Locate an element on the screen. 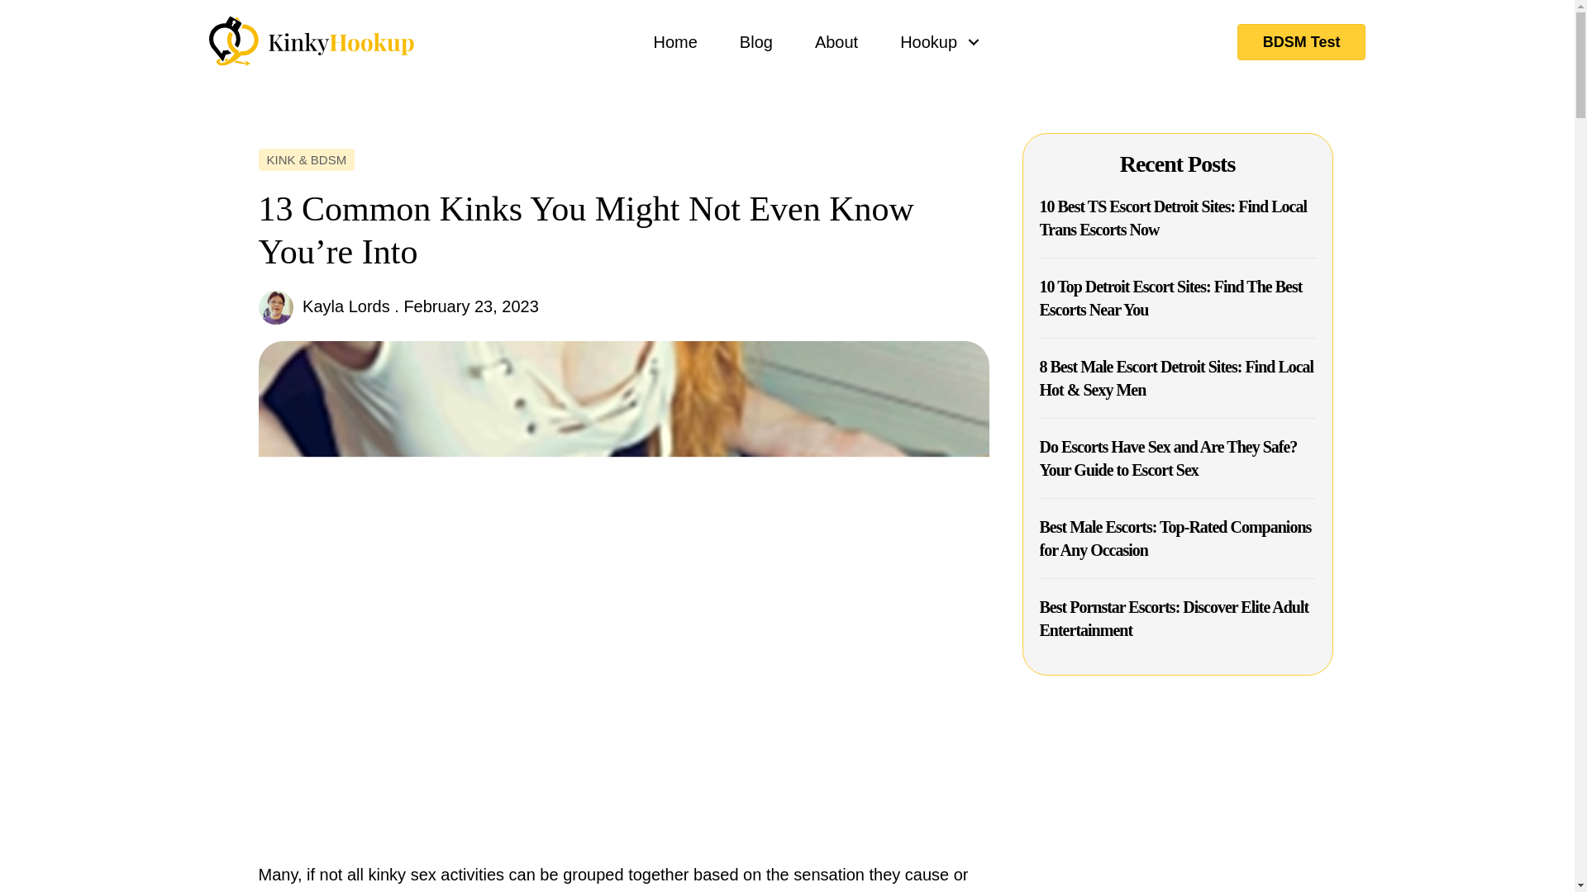 The width and height of the screenshot is (1587, 892). Best Pornstar Escorts: Discover Elite Adult Entertainment is located at coordinates (1174, 618).